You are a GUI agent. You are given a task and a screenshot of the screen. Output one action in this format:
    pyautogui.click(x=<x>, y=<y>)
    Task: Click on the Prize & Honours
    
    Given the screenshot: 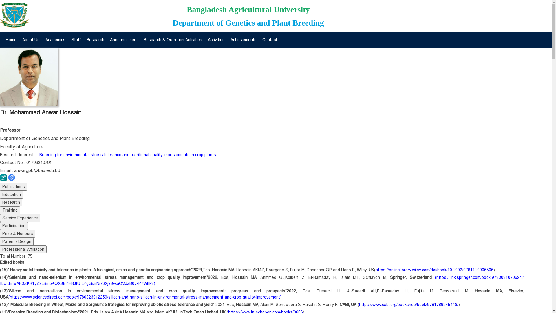 What is the action you would take?
    pyautogui.click(x=18, y=234)
    